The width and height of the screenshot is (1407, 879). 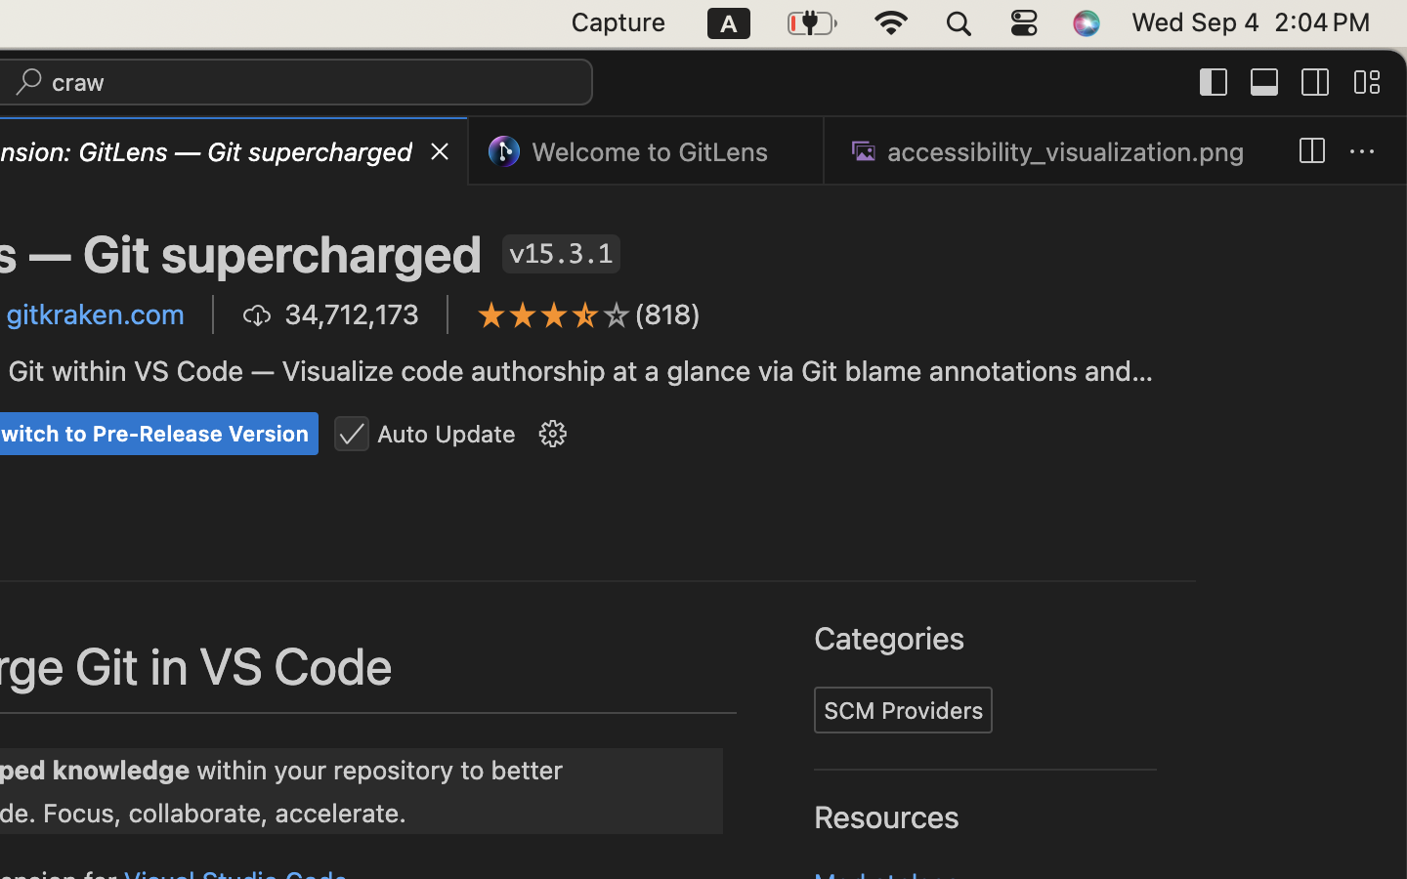 What do you see at coordinates (562, 254) in the screenshot?
I see `v15.3.1` at bounding box center [562, 254].